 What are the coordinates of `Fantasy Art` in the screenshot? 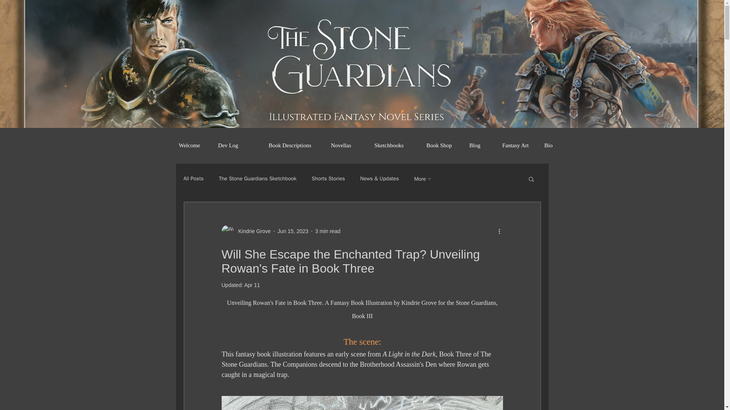 It's located at (510, 145).